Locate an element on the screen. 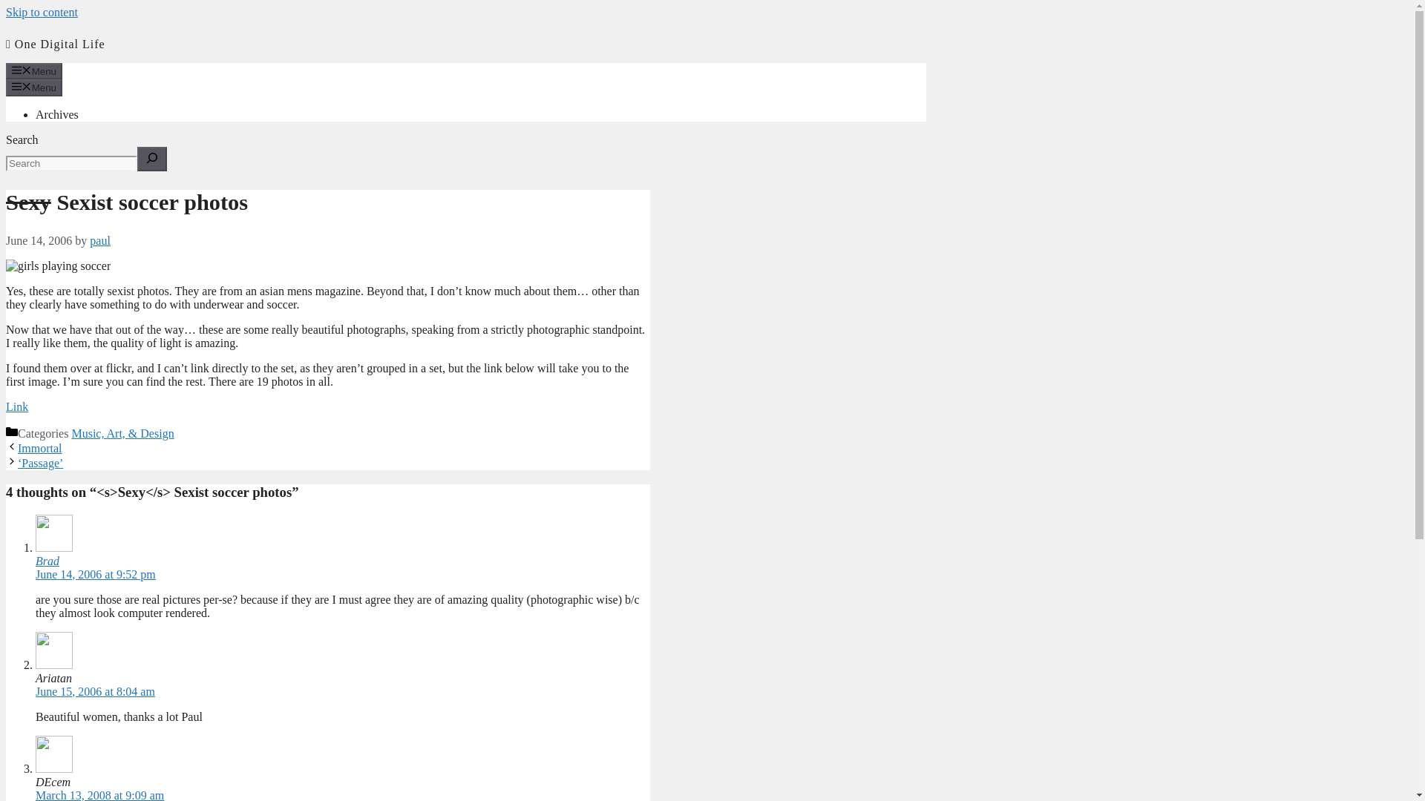  Menu is located at coordinates (34, 87).